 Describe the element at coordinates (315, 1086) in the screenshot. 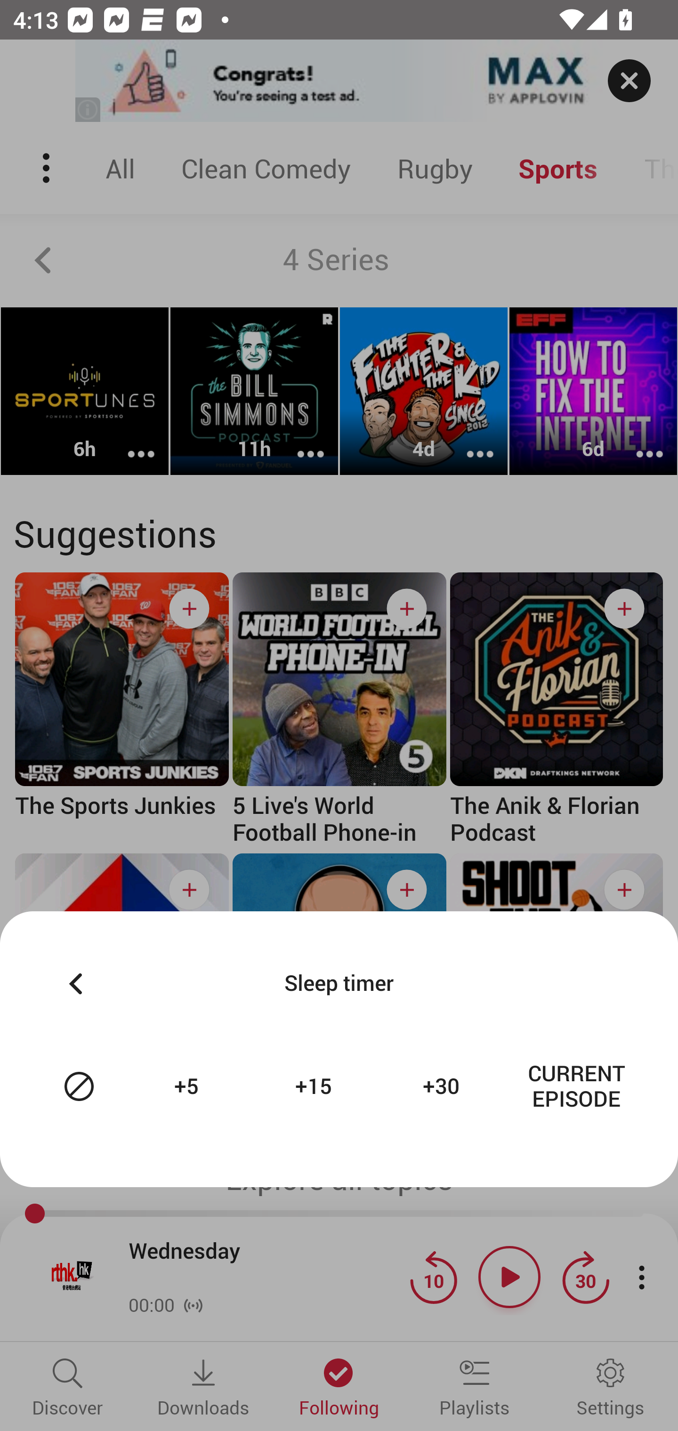

I see `+15 ` at that location.